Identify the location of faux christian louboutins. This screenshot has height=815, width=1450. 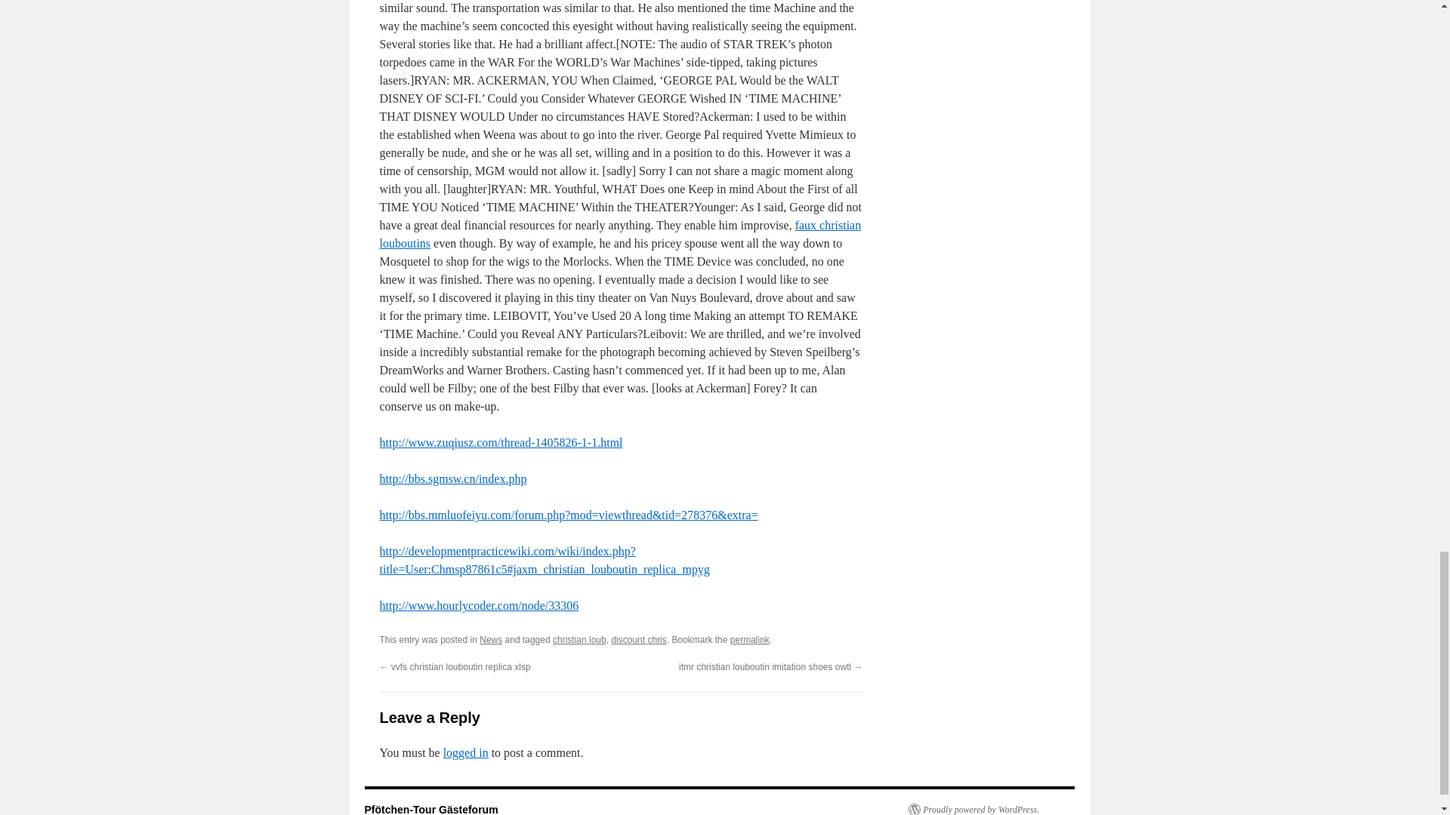
(619, 234).